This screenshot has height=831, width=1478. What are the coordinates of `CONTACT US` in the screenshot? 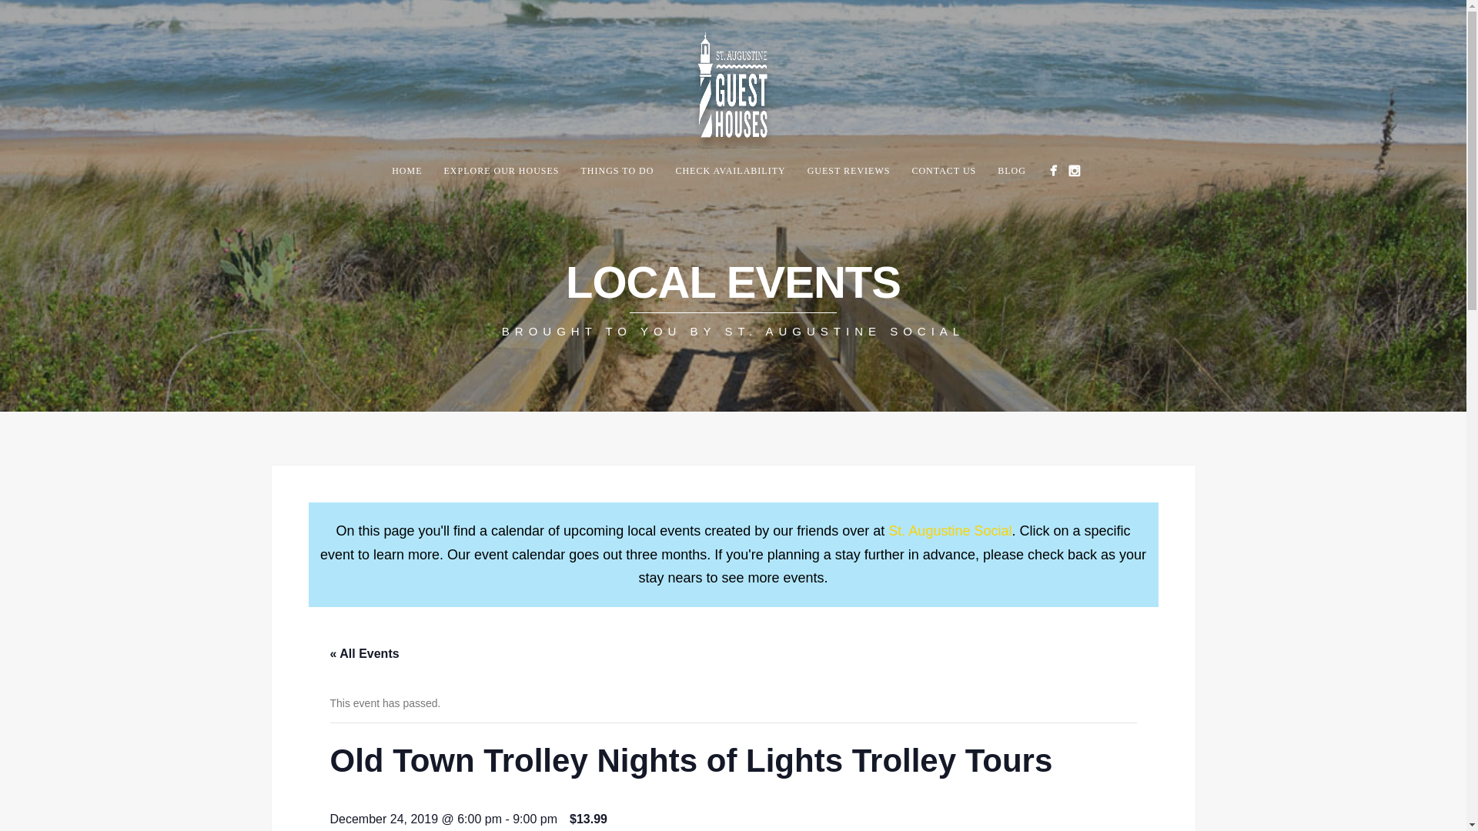 It's located at (944, 171).